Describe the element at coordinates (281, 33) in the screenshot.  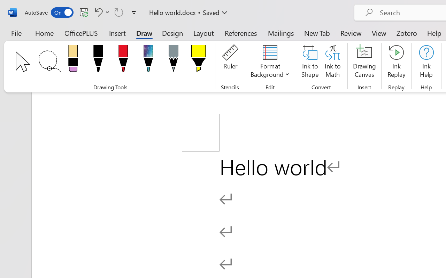
I see `Mailings` at that location.